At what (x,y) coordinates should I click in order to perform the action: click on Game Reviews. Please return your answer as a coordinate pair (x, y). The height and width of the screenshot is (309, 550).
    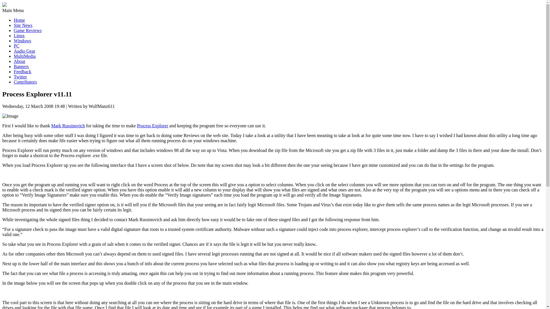
    Looking at the image, I should click on (27, 30).